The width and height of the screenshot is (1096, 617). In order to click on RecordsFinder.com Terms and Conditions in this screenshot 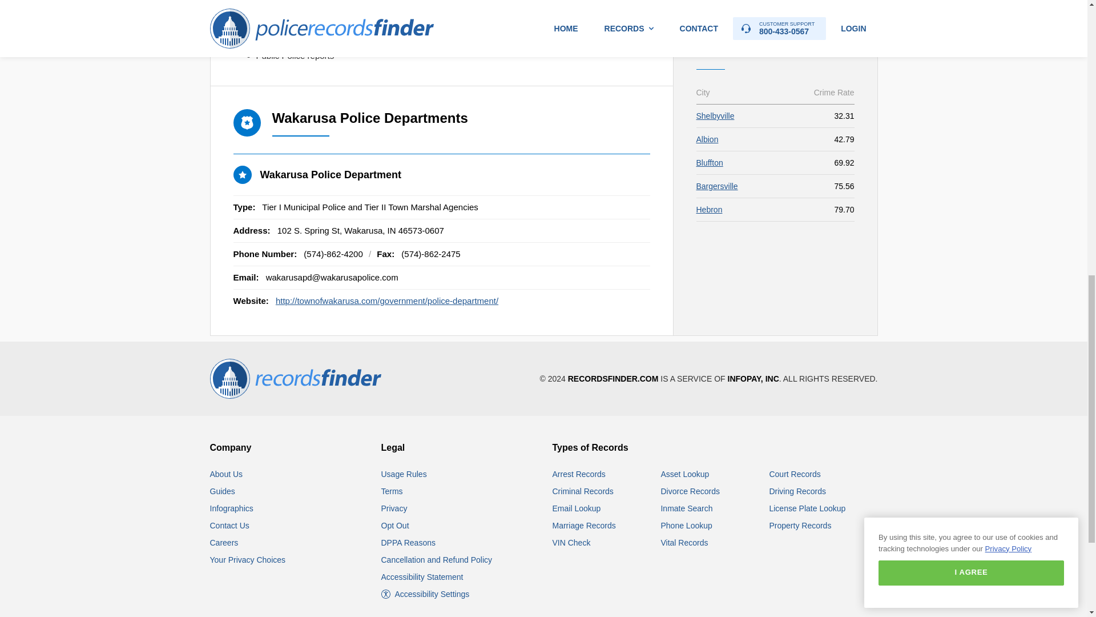, I will do `click(392, 491)`.